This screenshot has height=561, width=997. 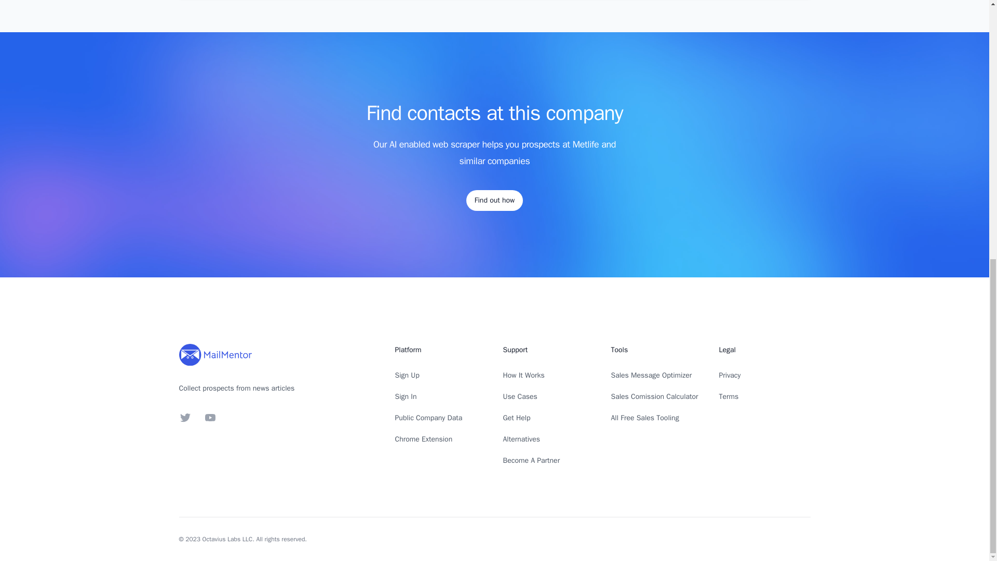 What do you see at coordinates (406, 396) in the screenshot?
I see `Sign In` at bounding box center [406, 396].